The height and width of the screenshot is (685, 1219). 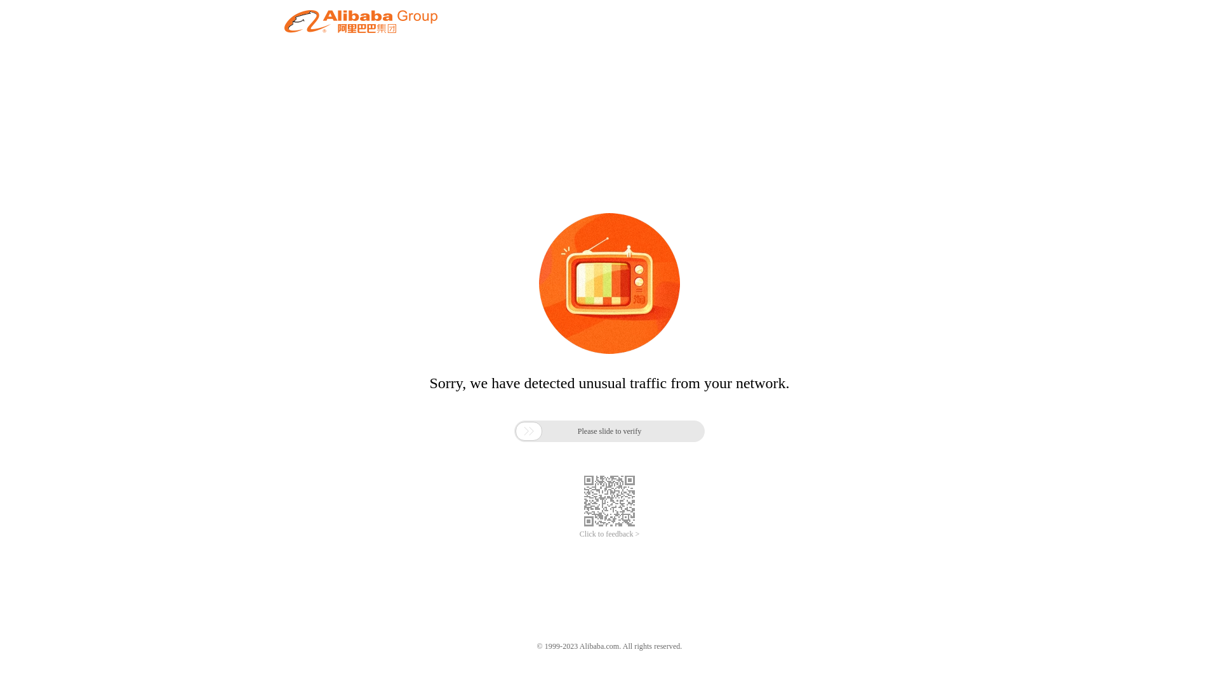 I want to click on Click to feedback >, so click(x=609, y=534).